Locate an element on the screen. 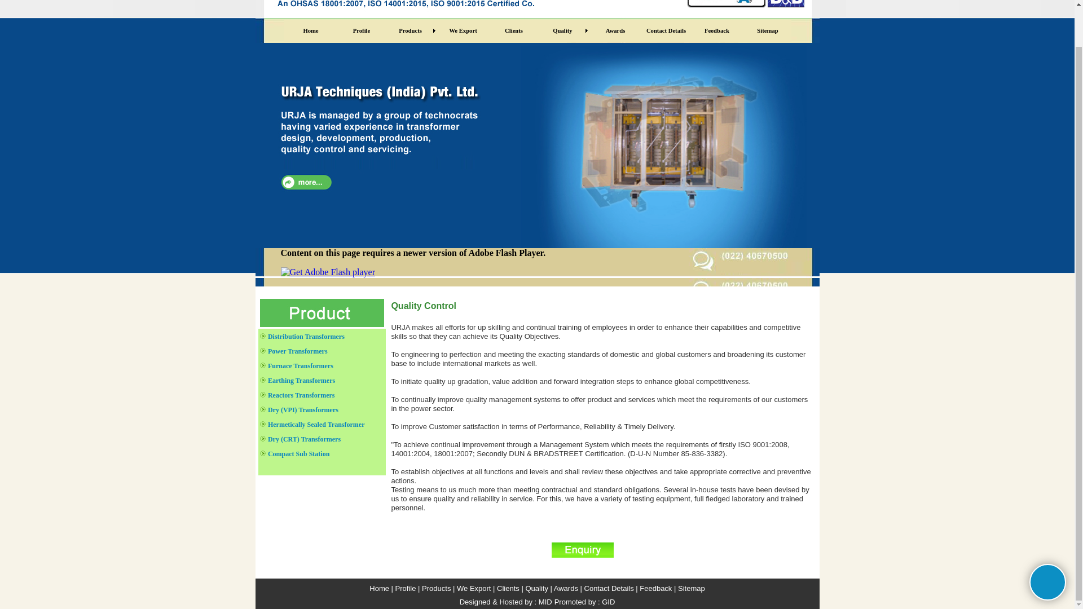  Contact Details is located at coordinates (663, 30).